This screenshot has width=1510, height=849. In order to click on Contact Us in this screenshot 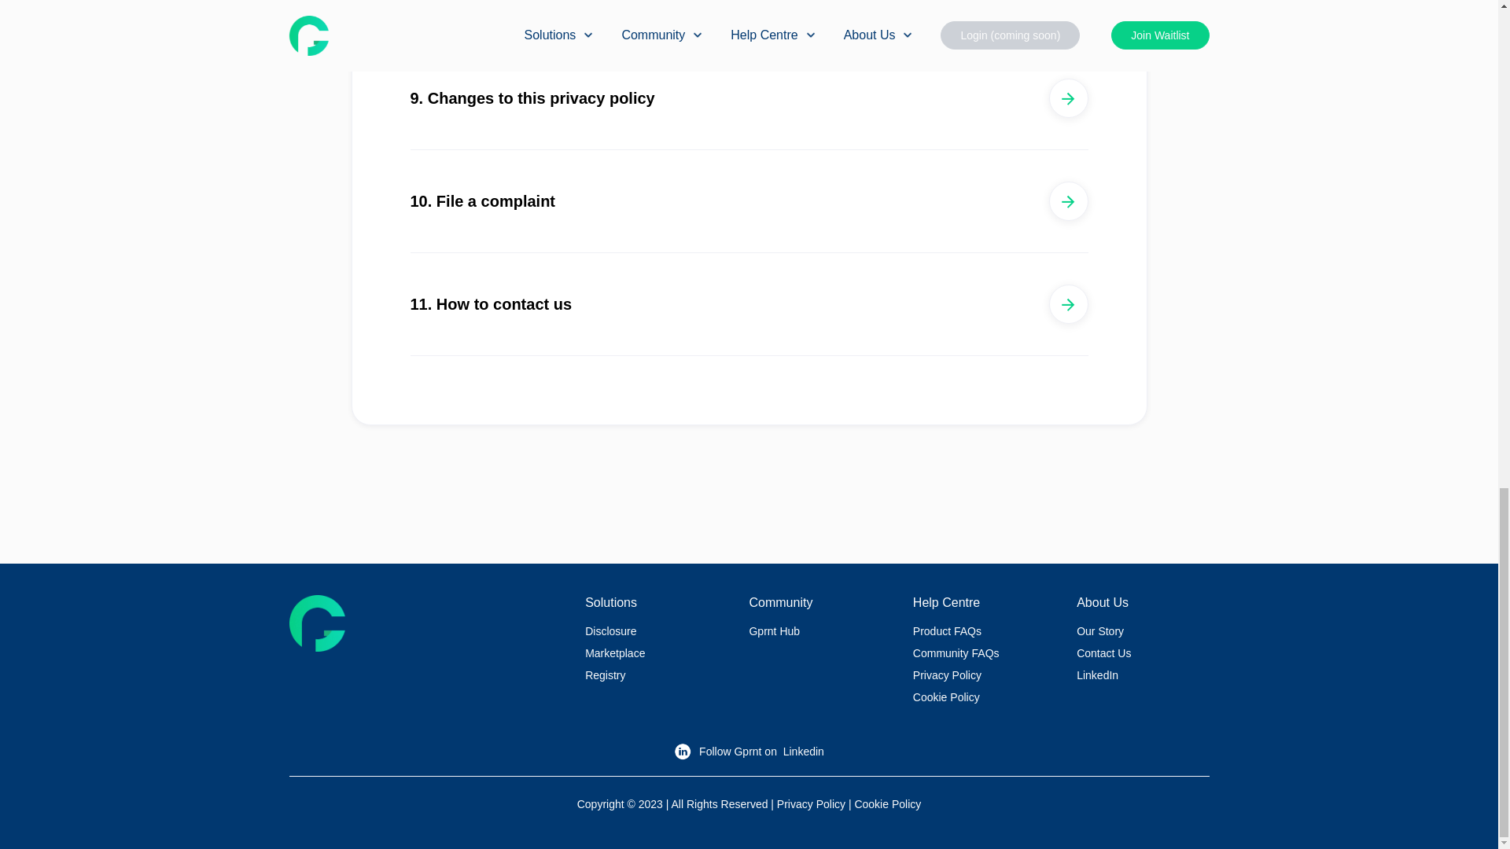, I will do `click(1103, 652)`.